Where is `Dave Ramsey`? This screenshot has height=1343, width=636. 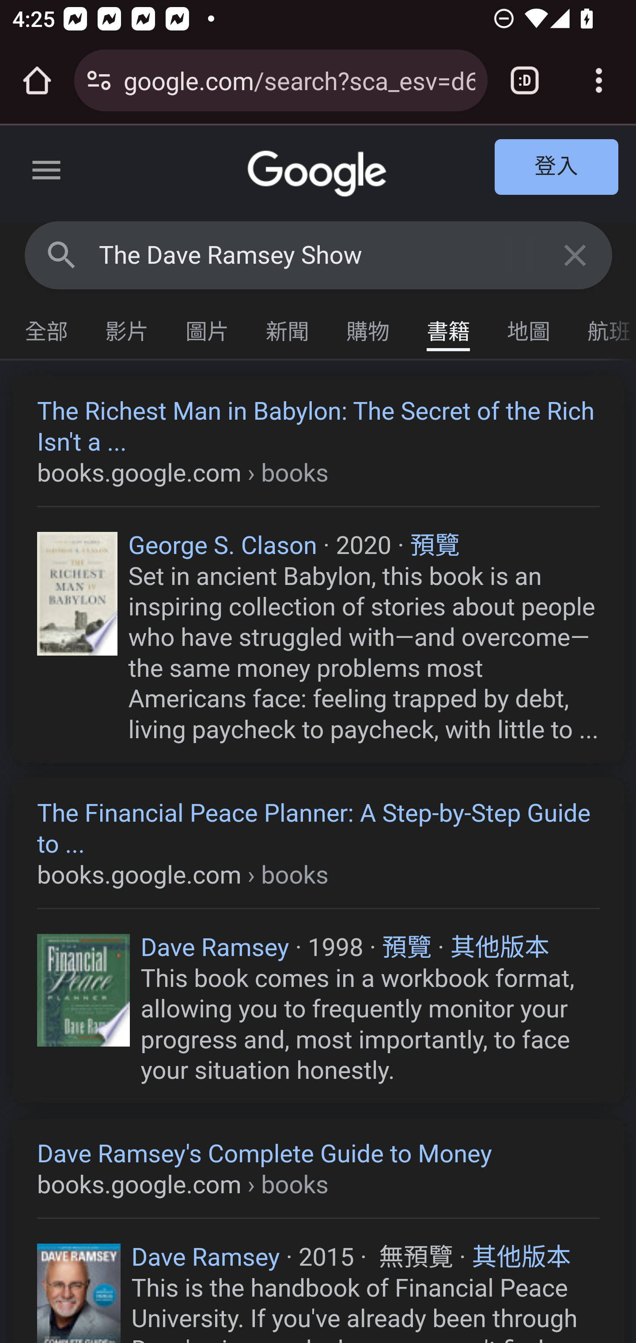 Dave Ramsey is located at coordinates (215, 947).